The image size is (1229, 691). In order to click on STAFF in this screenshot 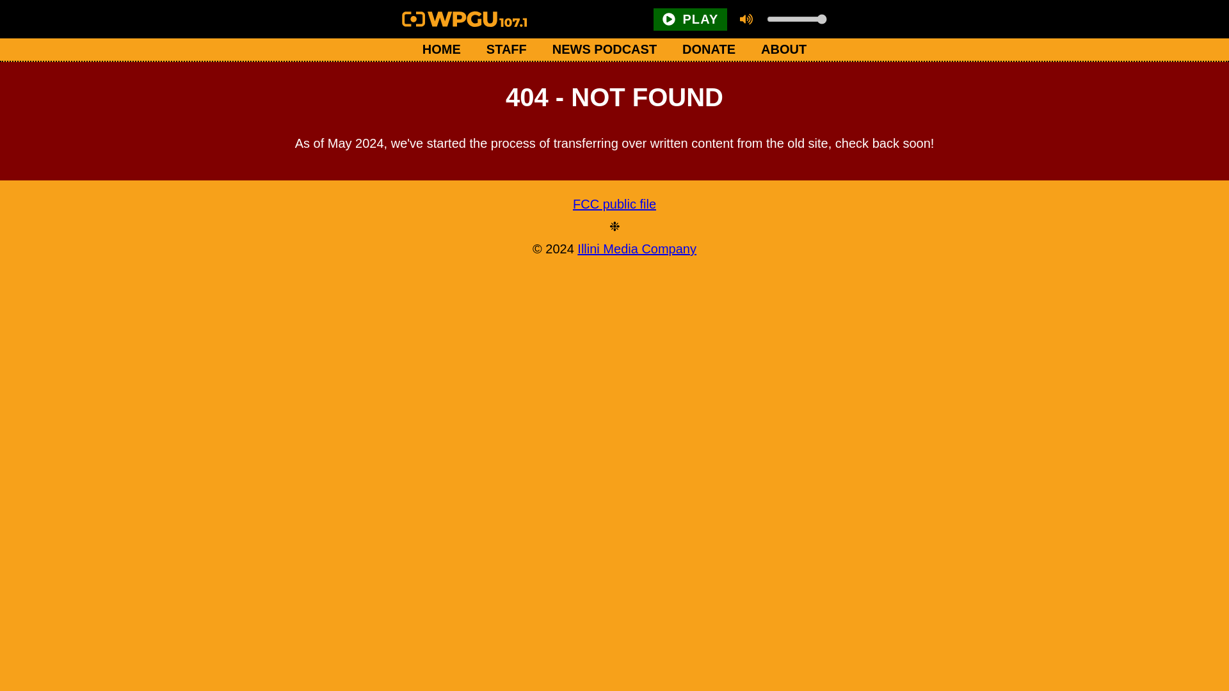, I will do `click(506, 50)`.